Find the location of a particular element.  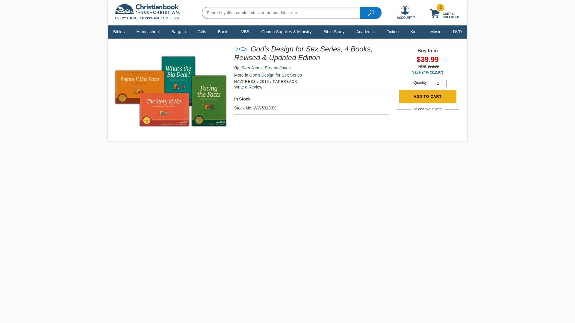

Bargain is located at coordinates (178, 31).